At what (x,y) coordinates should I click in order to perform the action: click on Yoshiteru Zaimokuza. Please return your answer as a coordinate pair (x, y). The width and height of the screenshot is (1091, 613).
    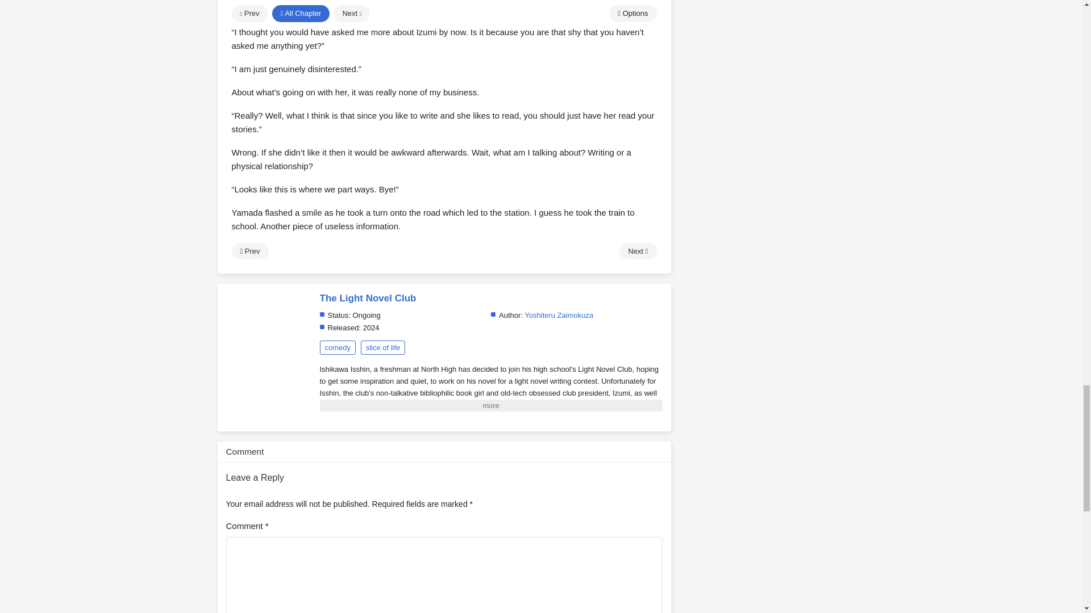
    Looking at the image, I should click on (559, 314).